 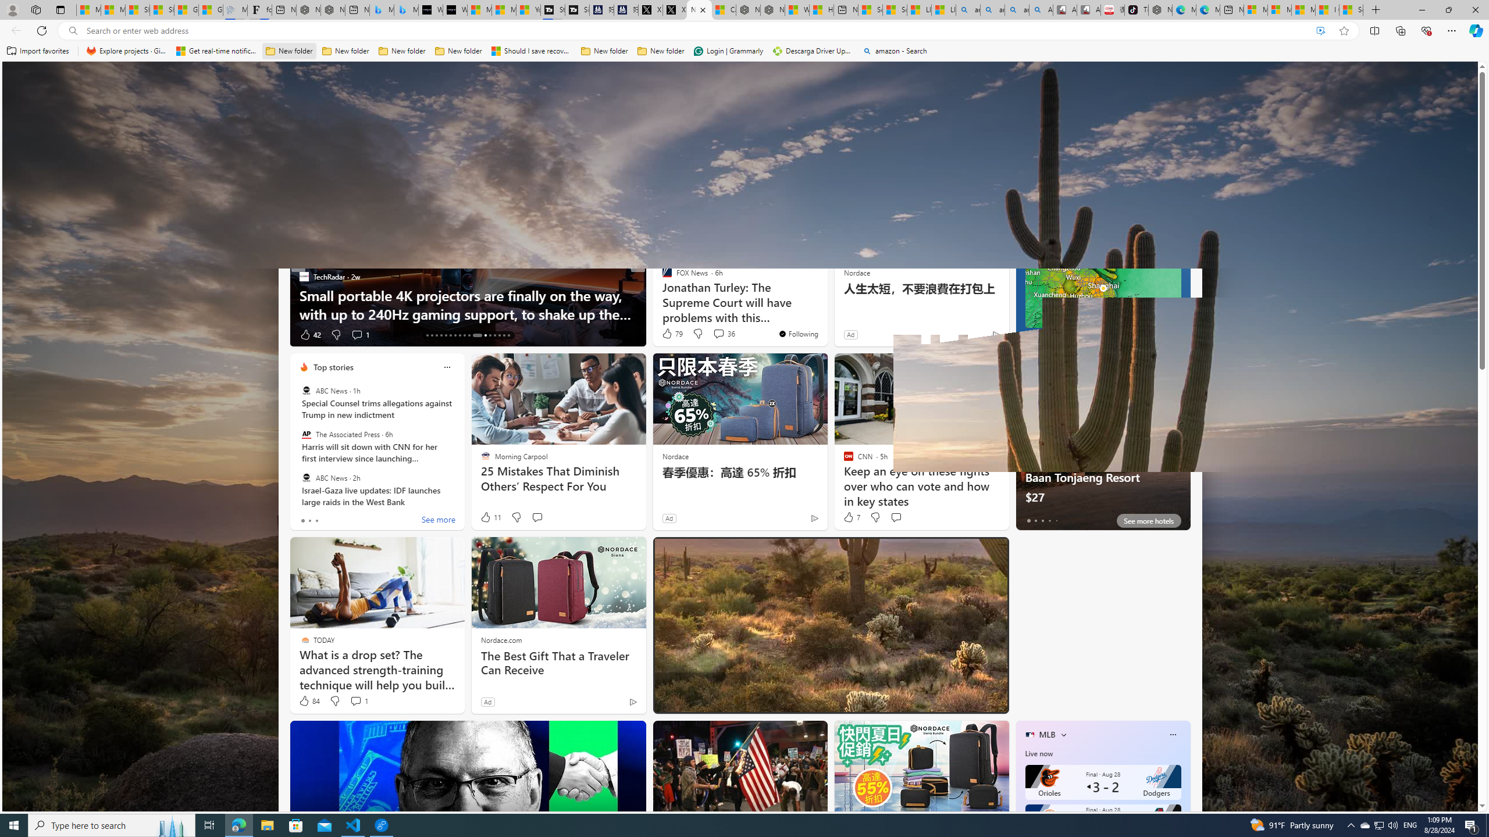 I want to click on Baan Tonjaeng Resort, so click(x=1103, y=446).